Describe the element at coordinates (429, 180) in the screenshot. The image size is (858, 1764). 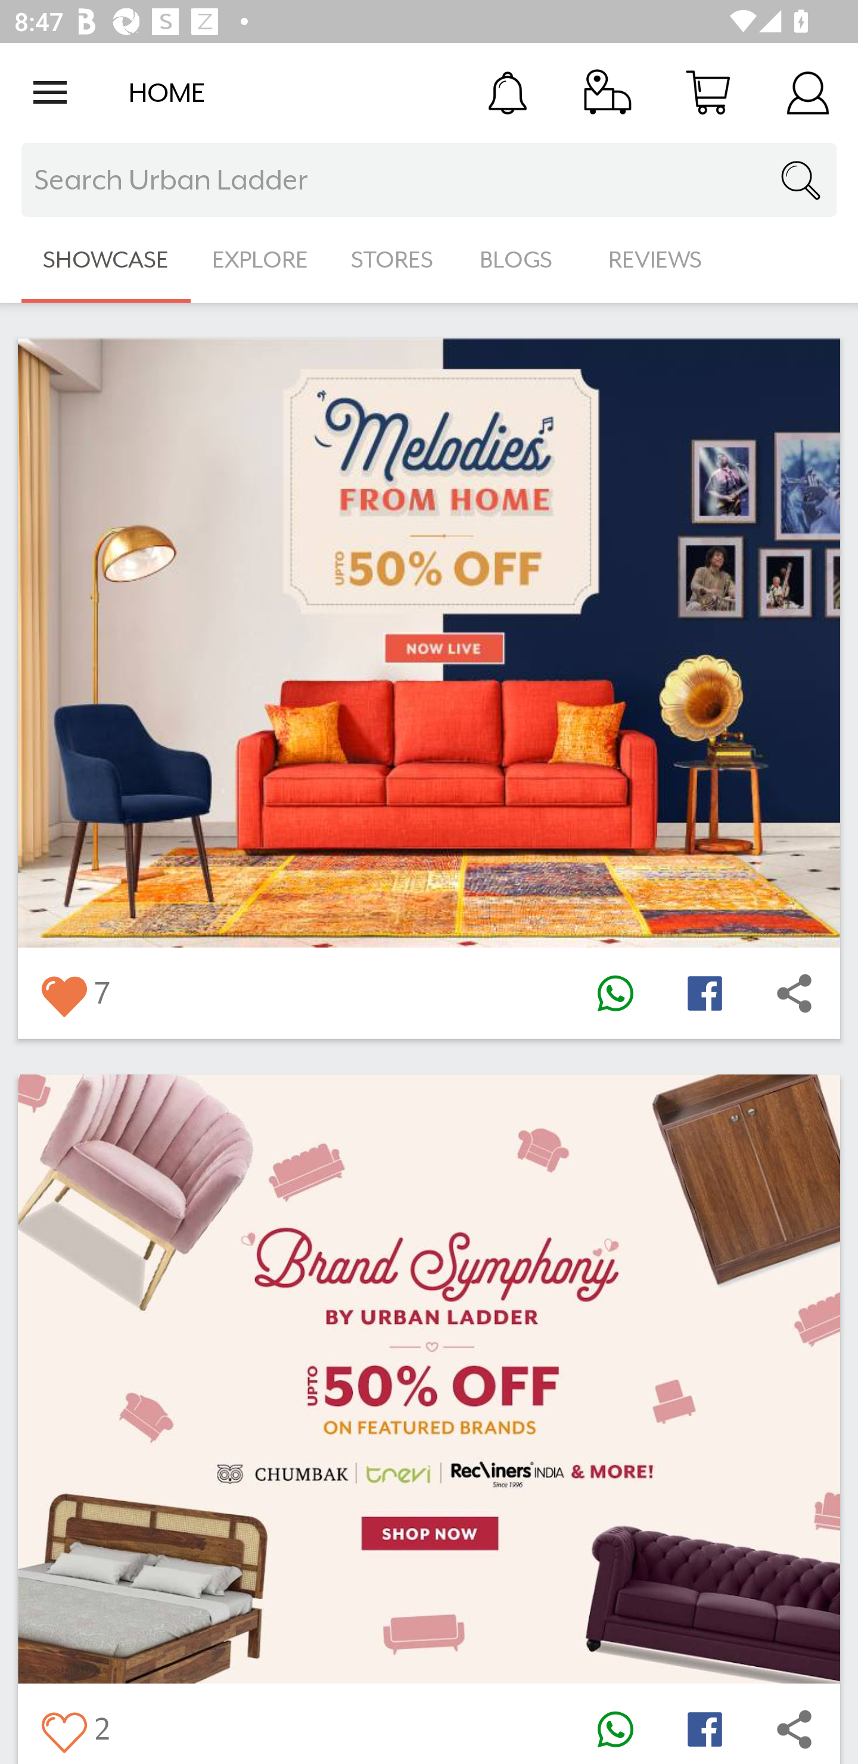
I see `Search Urban Ladder ` at that location.